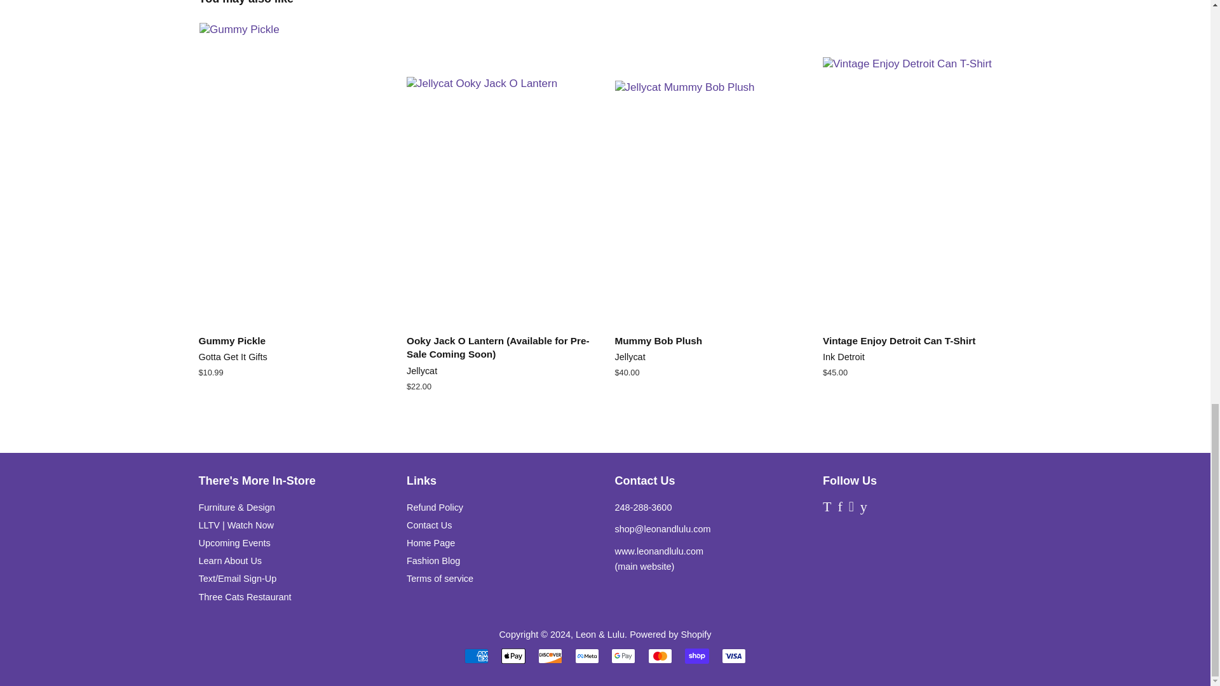 This screenshot has height=686, width=1220. What do you see at coordinates (477, 656) in the screenshot?
I see `American Express` at bounding box center [477, 656].